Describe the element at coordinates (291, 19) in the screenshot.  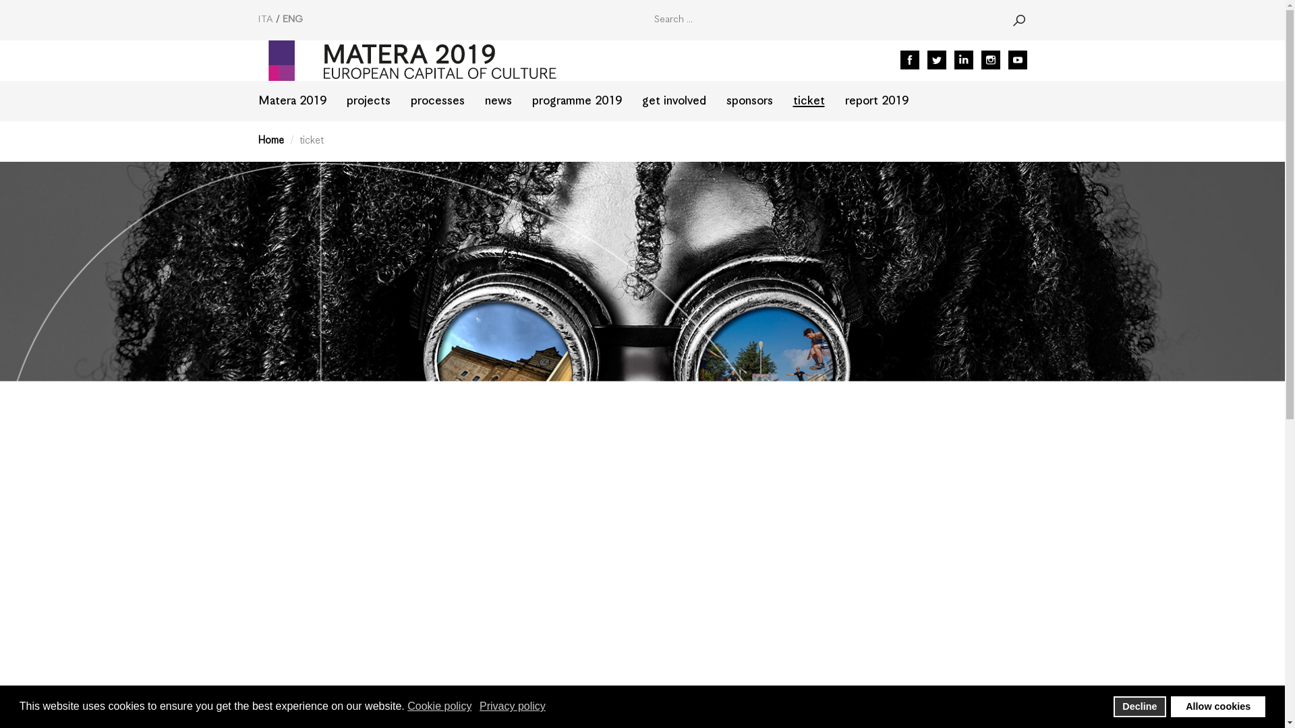
I see `ENG` at that location.